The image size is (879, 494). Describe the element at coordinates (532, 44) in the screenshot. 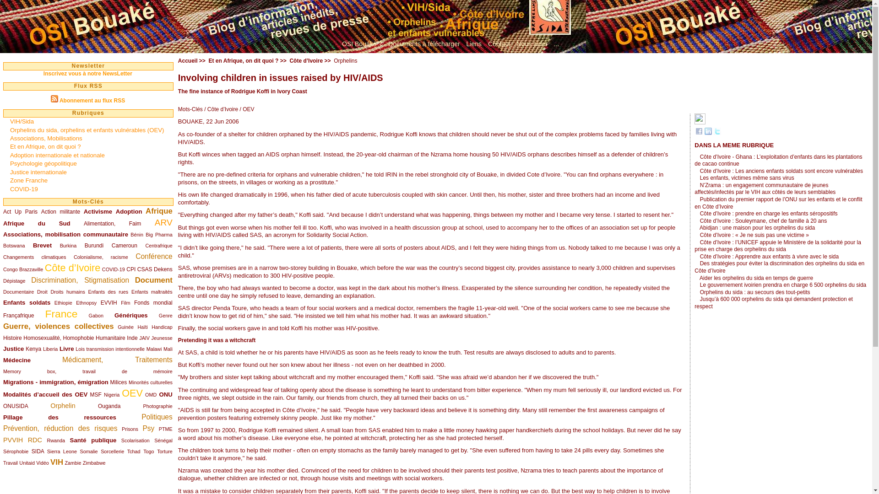

I see `Nous aider` at that location.